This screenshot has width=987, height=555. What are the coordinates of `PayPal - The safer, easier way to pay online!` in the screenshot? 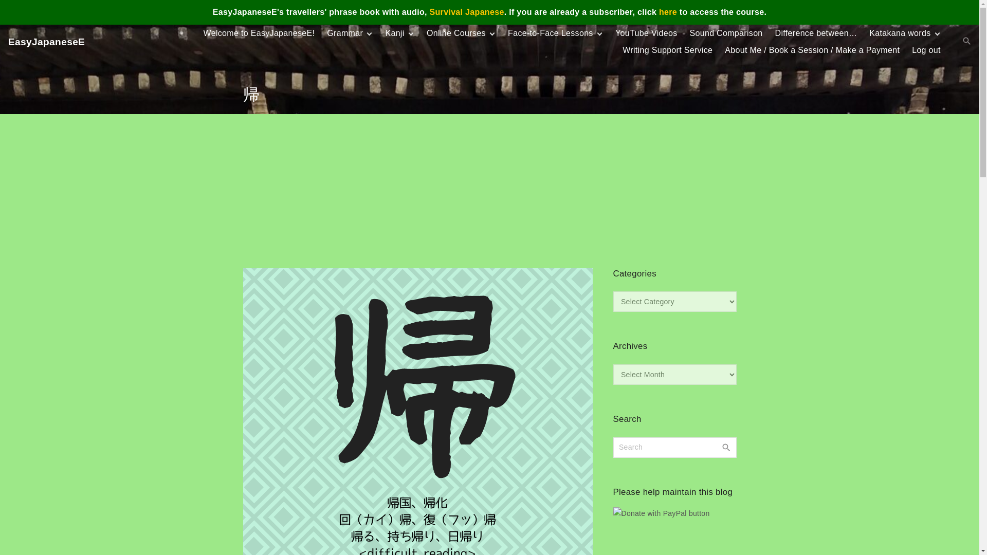 It's located at (661, 513).